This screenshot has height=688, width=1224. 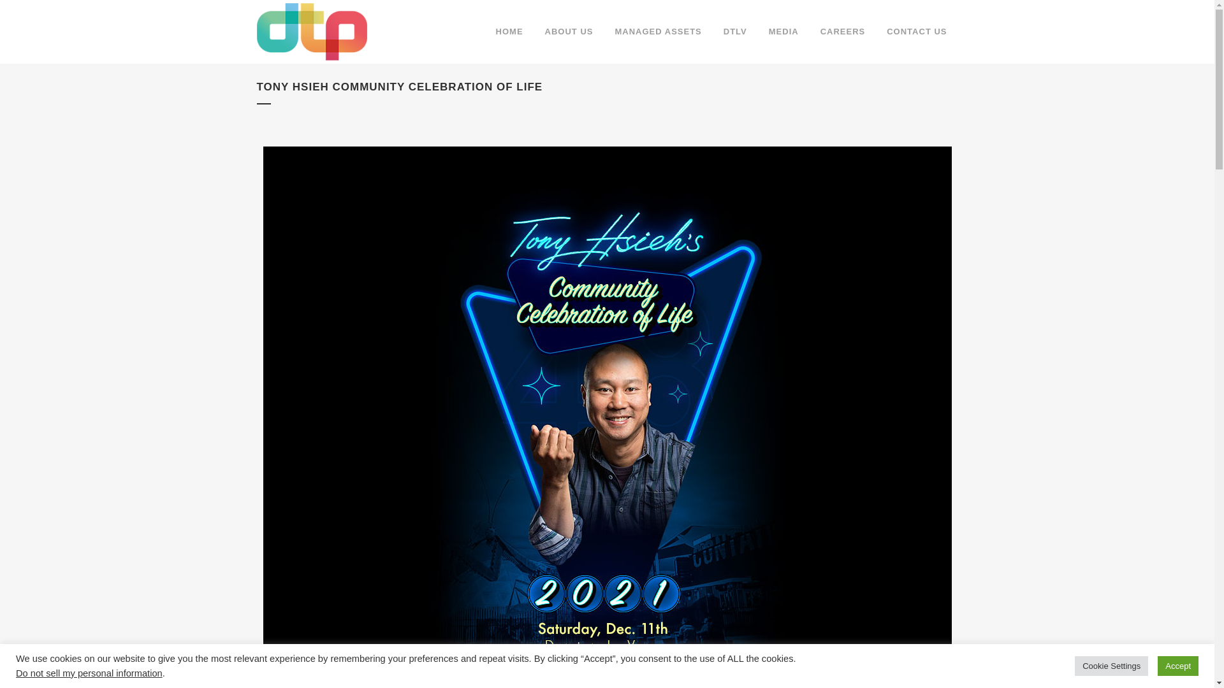 I want to click on ABOUT US, so click(x=569, y=32).